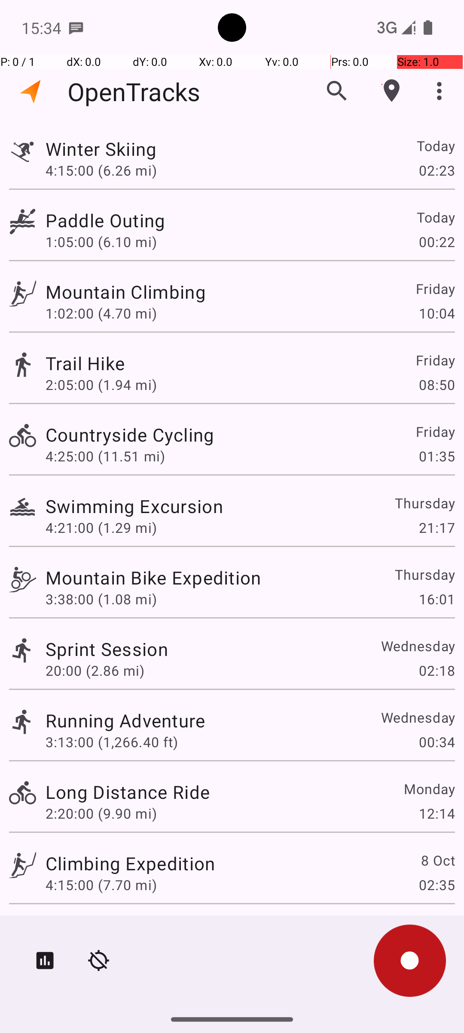 The height and width of the screenshot is (1033, 464). Describe the element at coordinates (437, 885) in the screenshot. I see `02:35` at that location.